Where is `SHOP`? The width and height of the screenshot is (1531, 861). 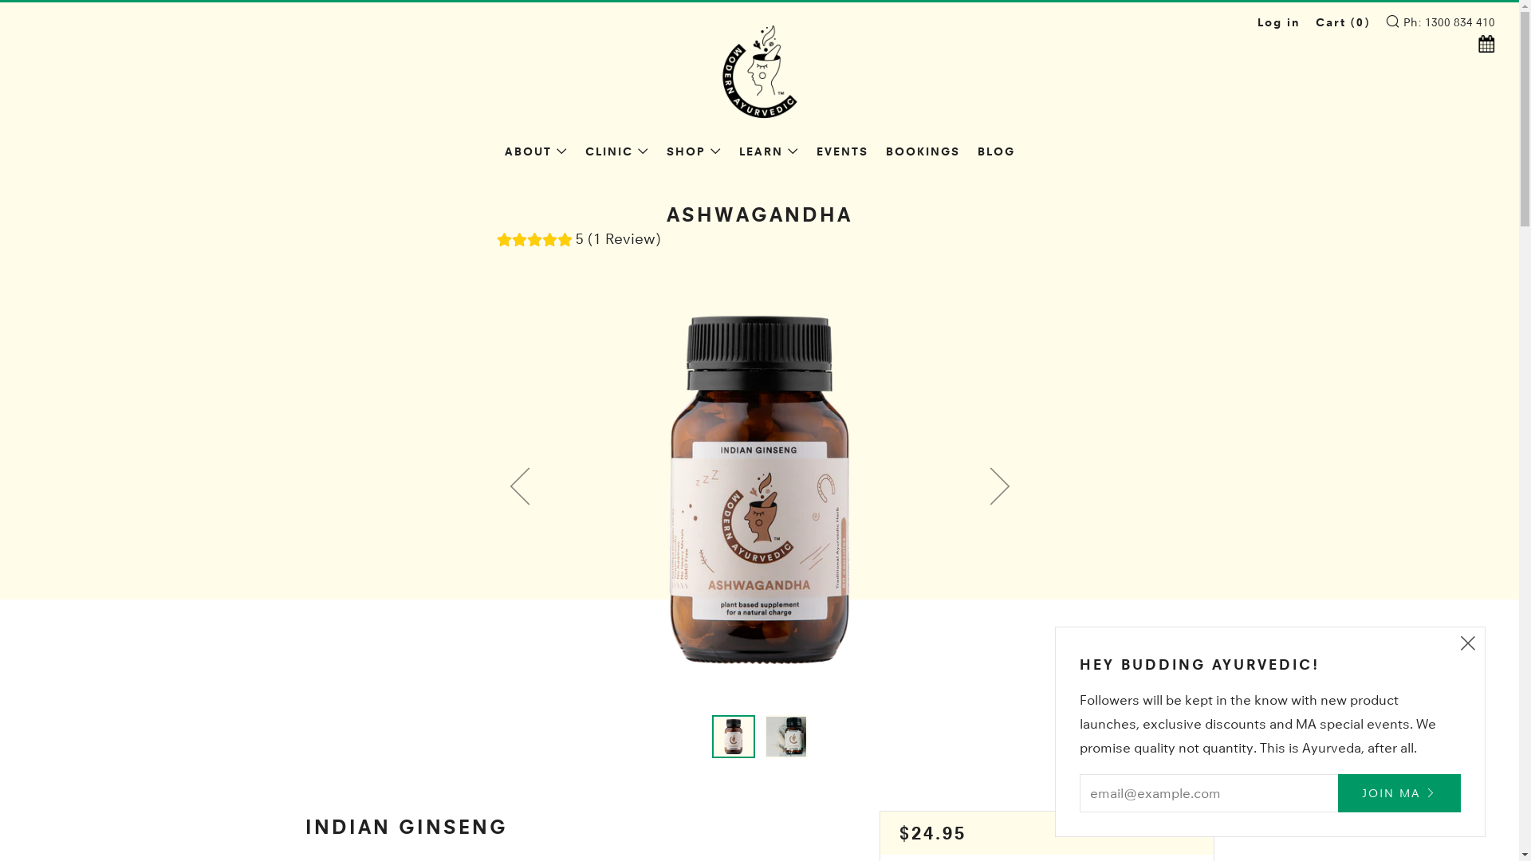
SHOP is located at coordinates (694, 151).